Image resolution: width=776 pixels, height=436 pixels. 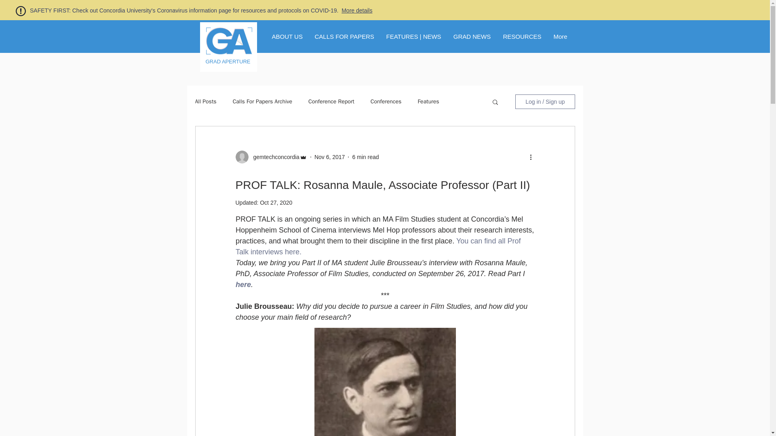 What do you see at coordinates (276, 202) in the screenshot?
I see `Oct 27, 2020` at bounding box center [276, 202].